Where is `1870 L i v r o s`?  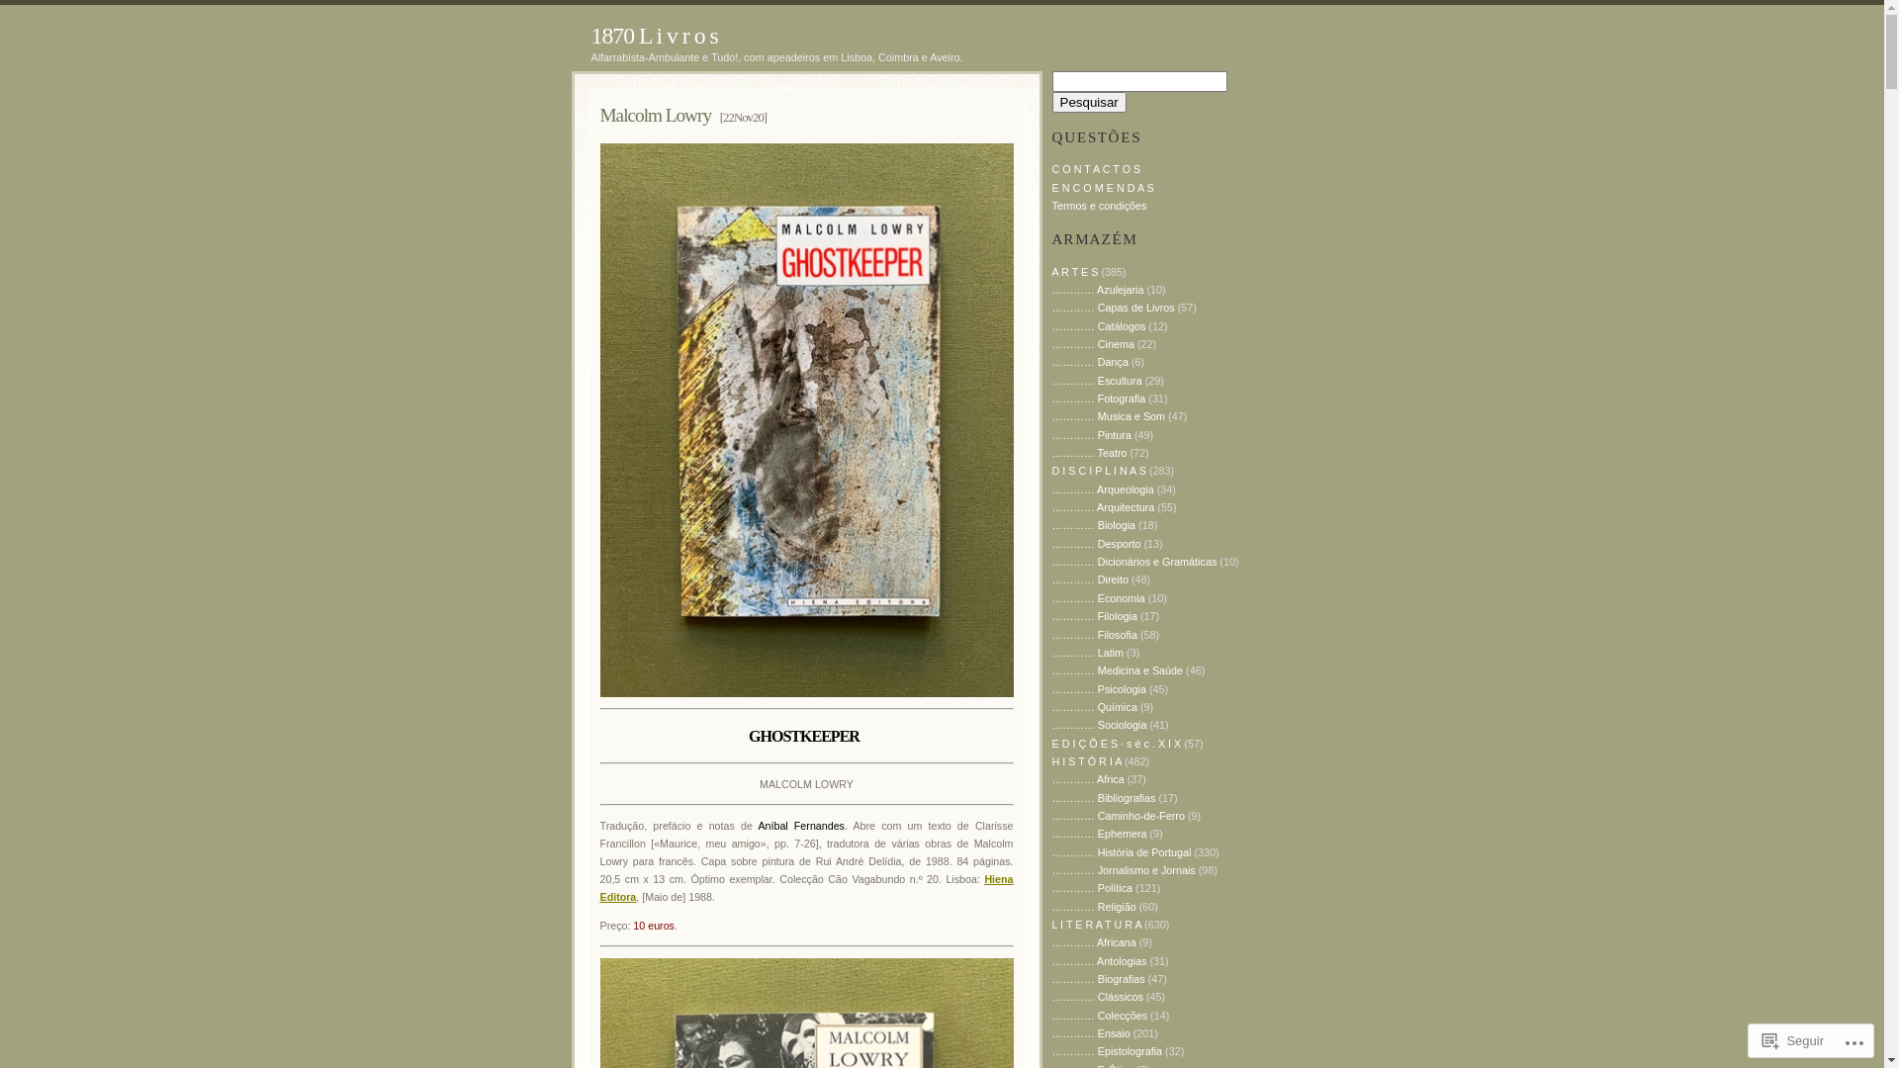 1870 L i v r o s is located at coordinates (655, 36).